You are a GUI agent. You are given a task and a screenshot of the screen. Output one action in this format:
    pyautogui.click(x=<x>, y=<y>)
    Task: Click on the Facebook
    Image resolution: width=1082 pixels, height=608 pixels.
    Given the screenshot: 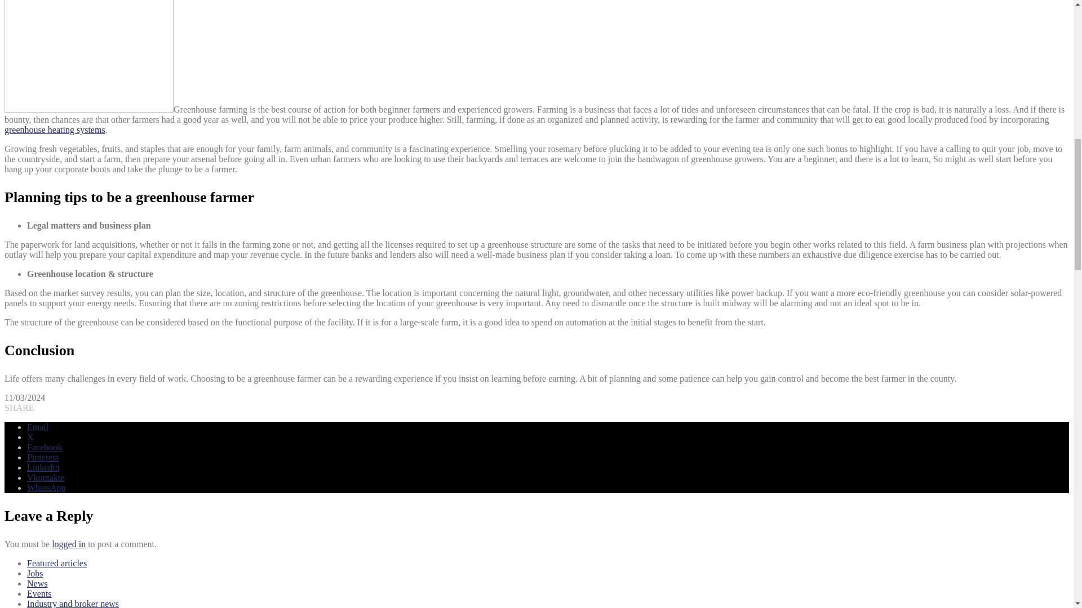 What is the action you would take?
    pyautogui.click(x=44, y=447)
    